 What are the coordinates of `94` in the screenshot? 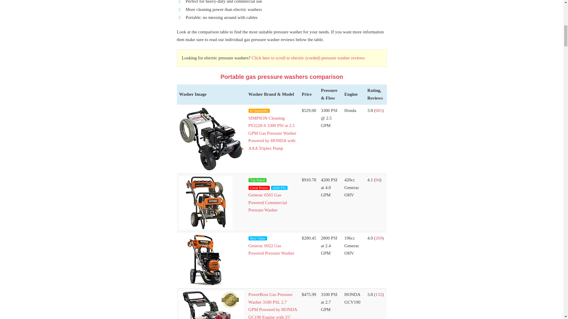 It's located at (377, 180).